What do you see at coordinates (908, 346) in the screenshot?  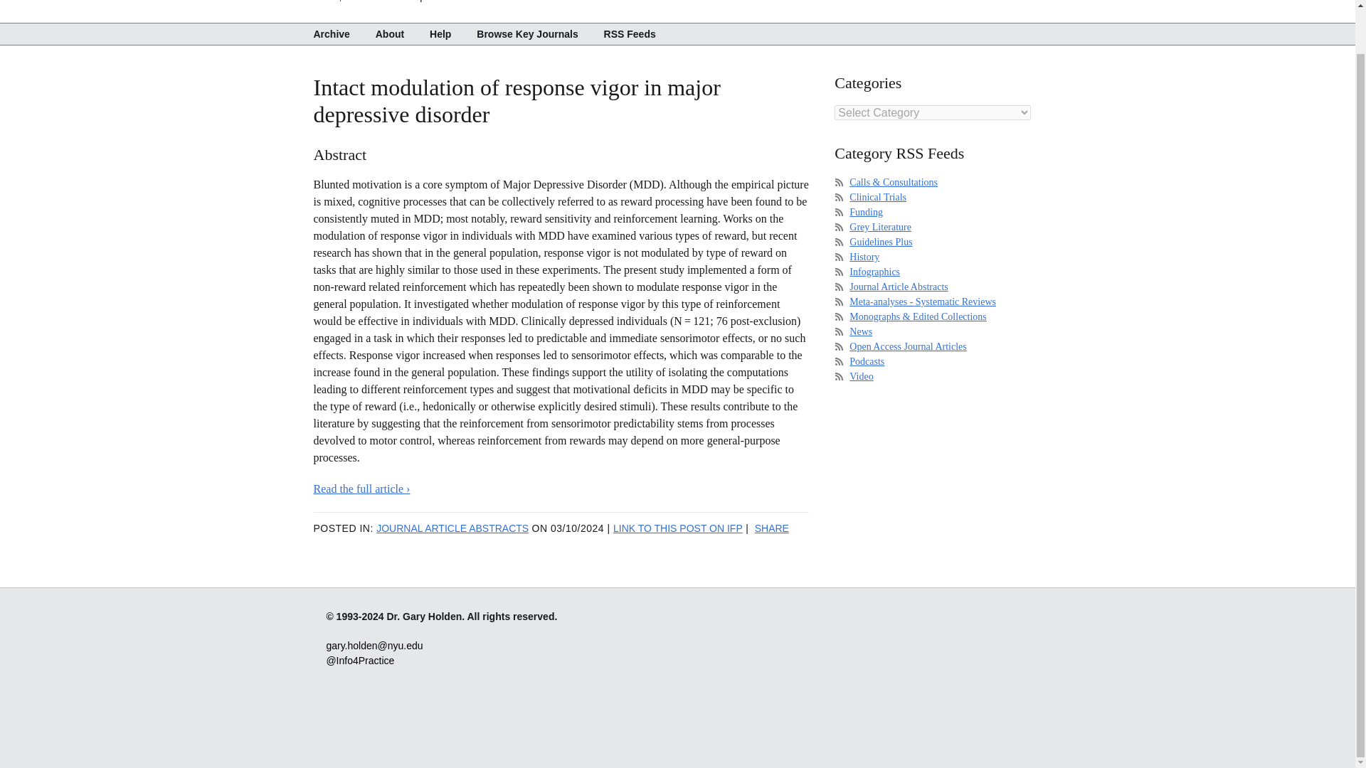 I see `Open Access Journal Articles` at bounding box center [908, 346].